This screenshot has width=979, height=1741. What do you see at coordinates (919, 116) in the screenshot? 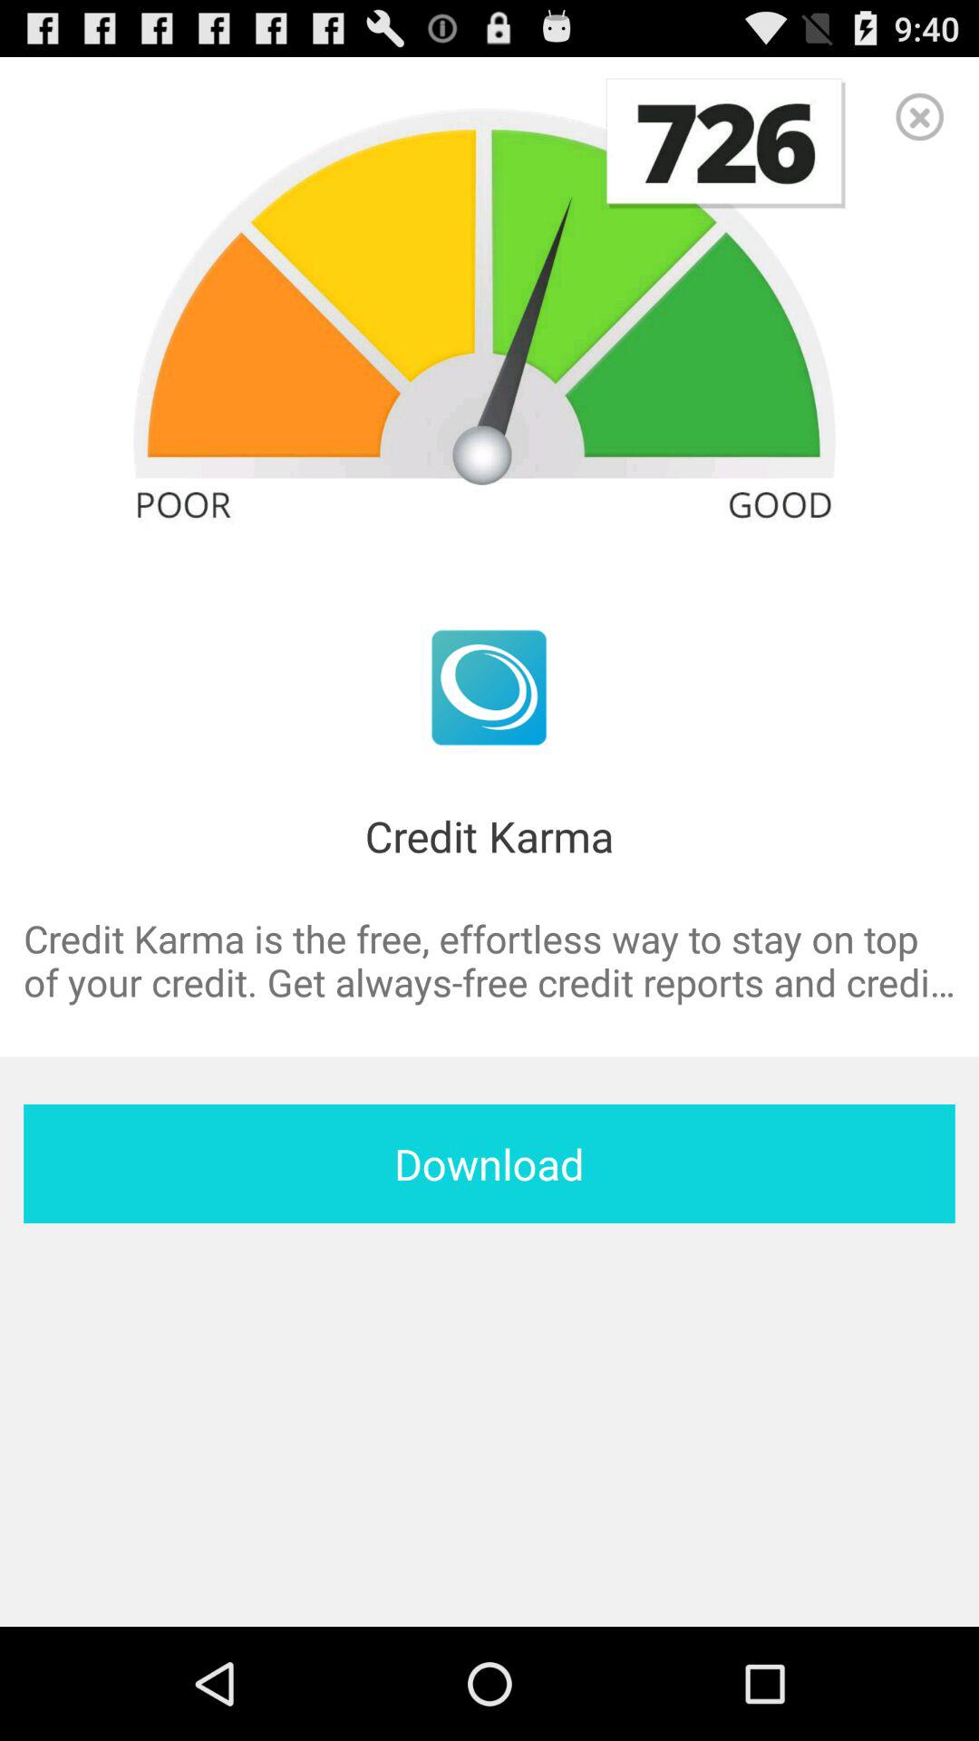
I see `turn off the app above the credit karma is icon` at bounding box center [919, 116].